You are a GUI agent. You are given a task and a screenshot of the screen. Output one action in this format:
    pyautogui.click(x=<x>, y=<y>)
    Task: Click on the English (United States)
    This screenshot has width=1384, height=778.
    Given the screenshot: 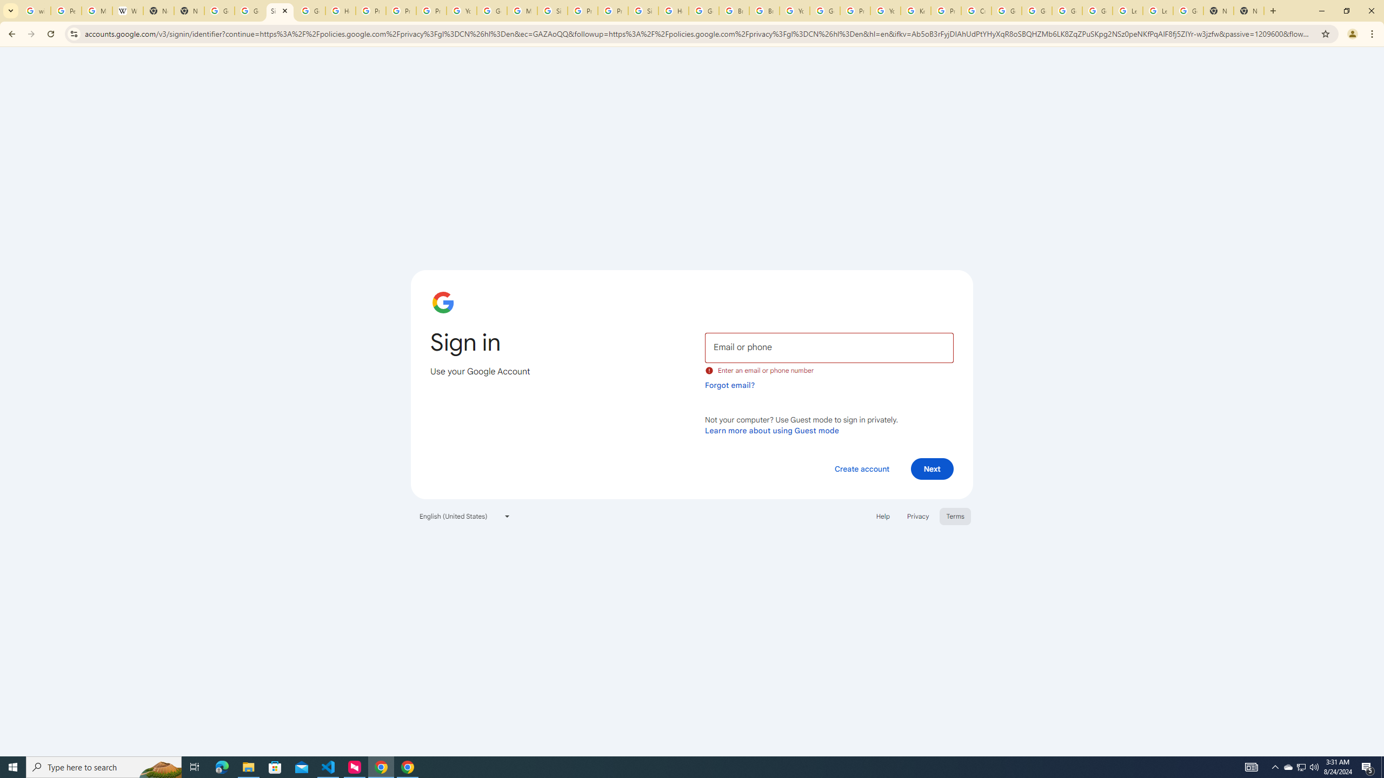 What is the action you would take?
    pyautogui.click(x=465, y=516)
    